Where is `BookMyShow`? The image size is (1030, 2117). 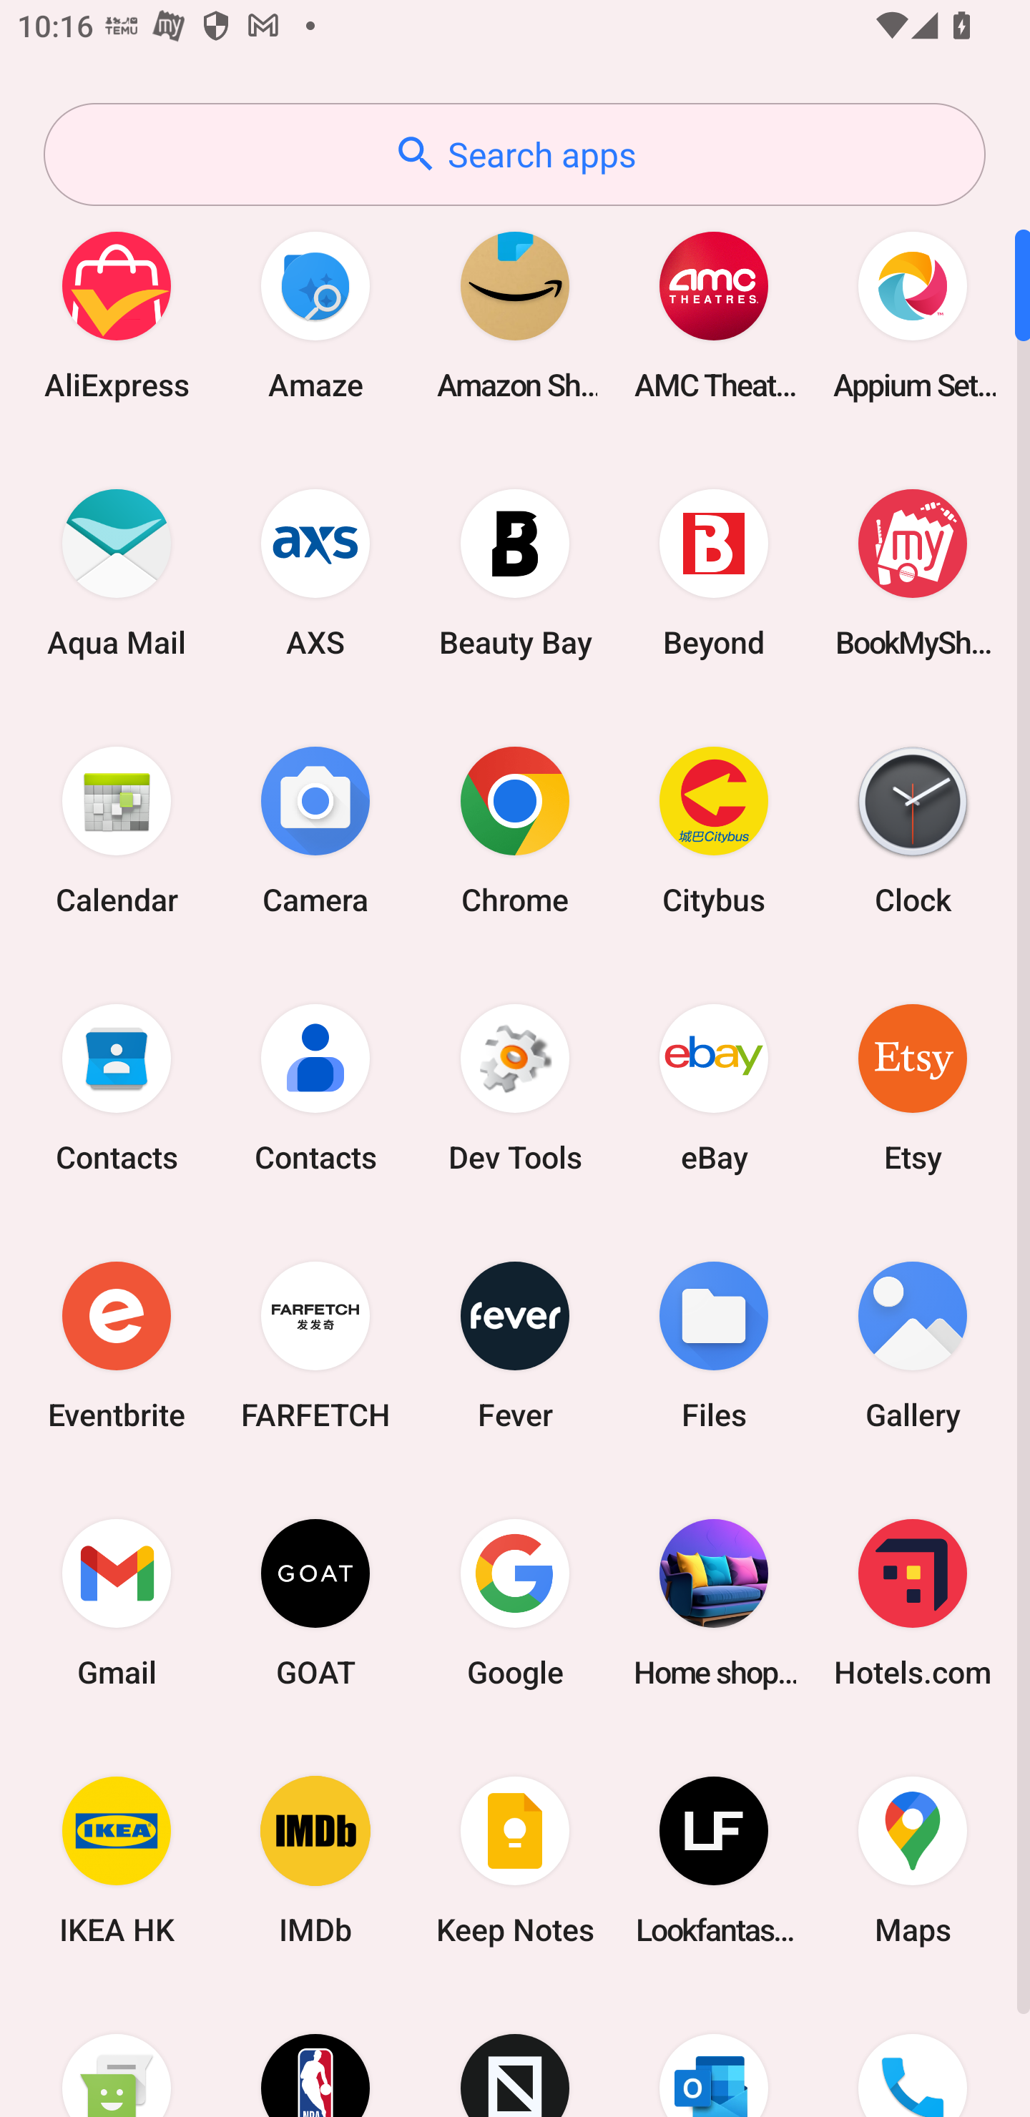 BookMyShow is located at coordinates (913, 572).